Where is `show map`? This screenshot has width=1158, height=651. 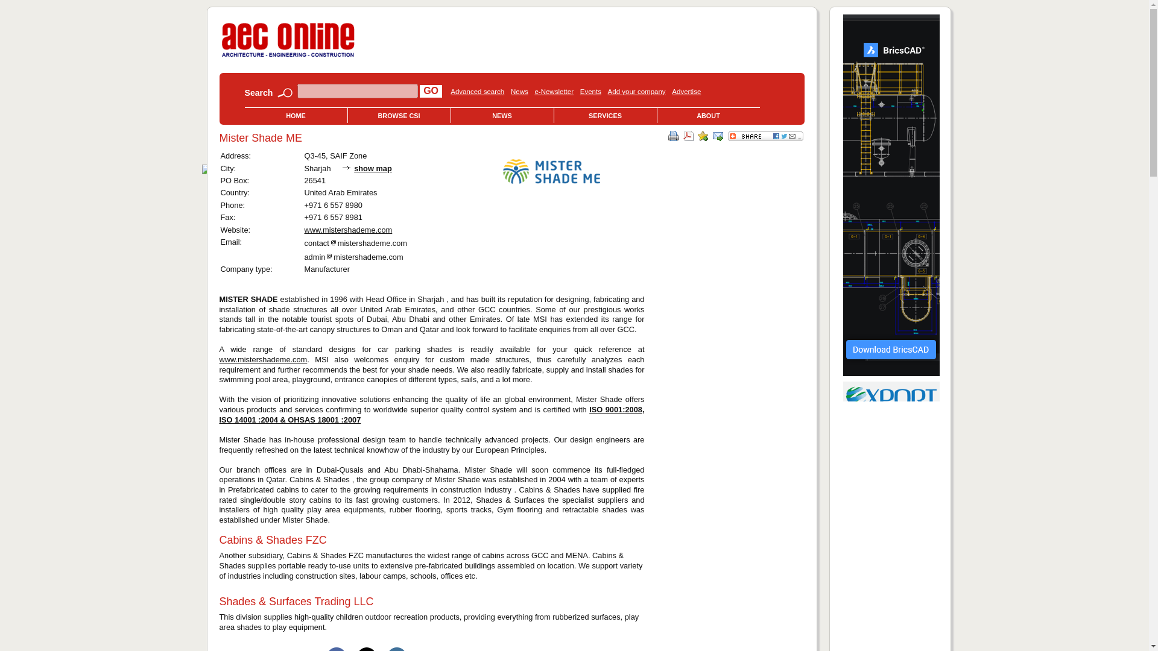 show map is located at coordinates (373, 169).